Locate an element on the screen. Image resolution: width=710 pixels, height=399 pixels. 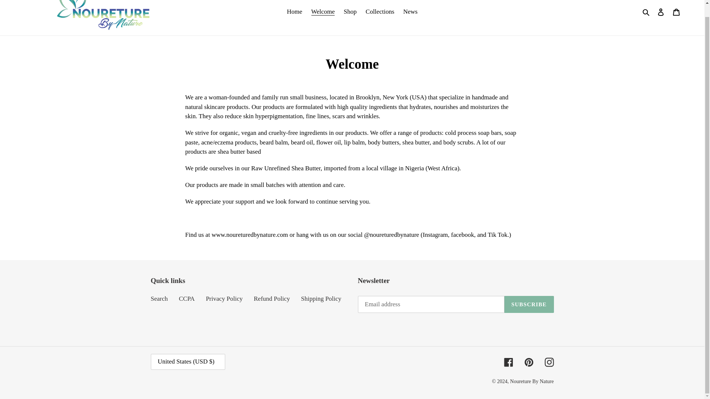
Cart is located at coordinates (676, 12).